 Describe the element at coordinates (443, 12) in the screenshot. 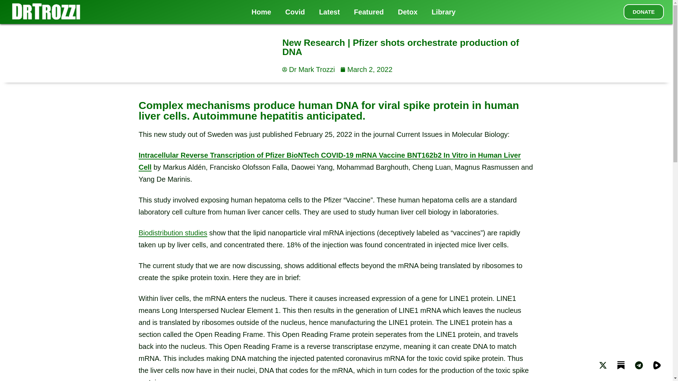

I see `Library` at that location.